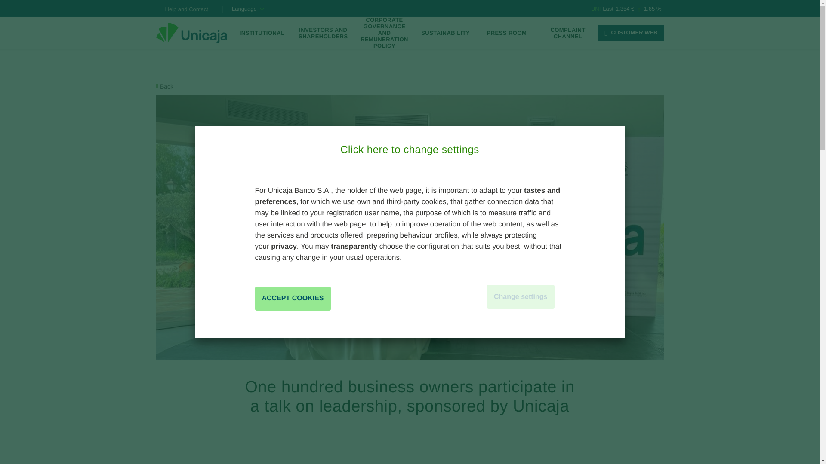 This screenshot has width=826, height=464. What do you see at coordinates (187, 9) in the screenshot?
I see `Help and Contact` at bounding box center [187, 9].